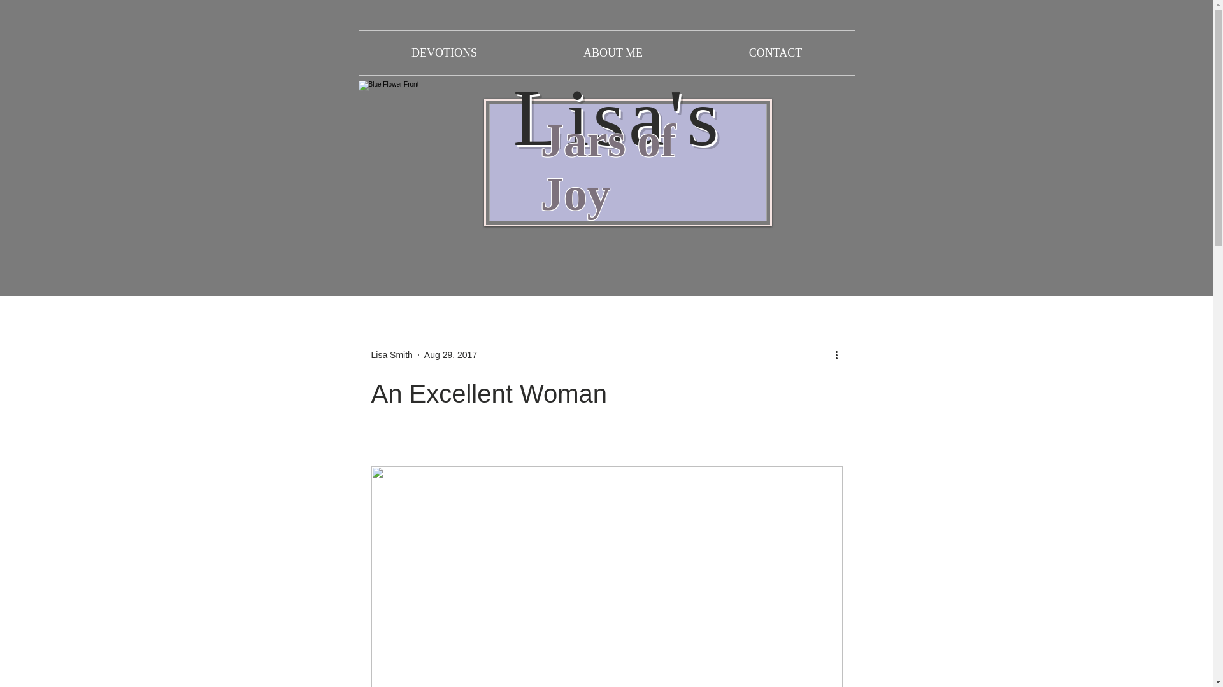 The height and width of the screenshot is (687, 1223). Describe the element at coordinates (391, 355) in the screenshot. I see `Lisa Smith` at that location.